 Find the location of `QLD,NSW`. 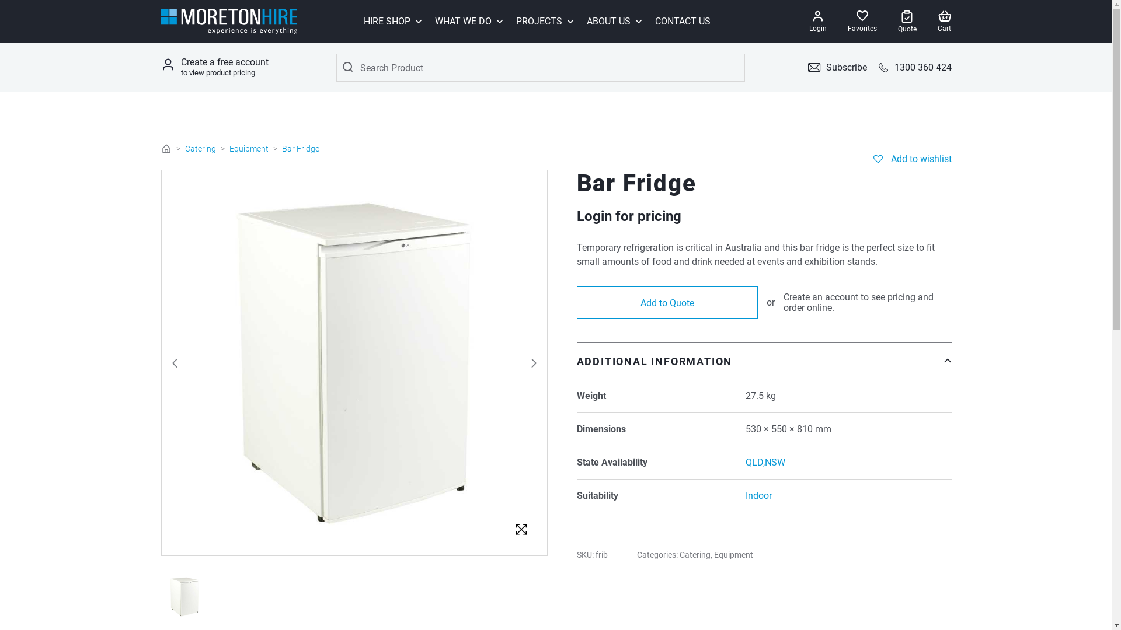

QLD,NSW is located at coordinates (765, 462).